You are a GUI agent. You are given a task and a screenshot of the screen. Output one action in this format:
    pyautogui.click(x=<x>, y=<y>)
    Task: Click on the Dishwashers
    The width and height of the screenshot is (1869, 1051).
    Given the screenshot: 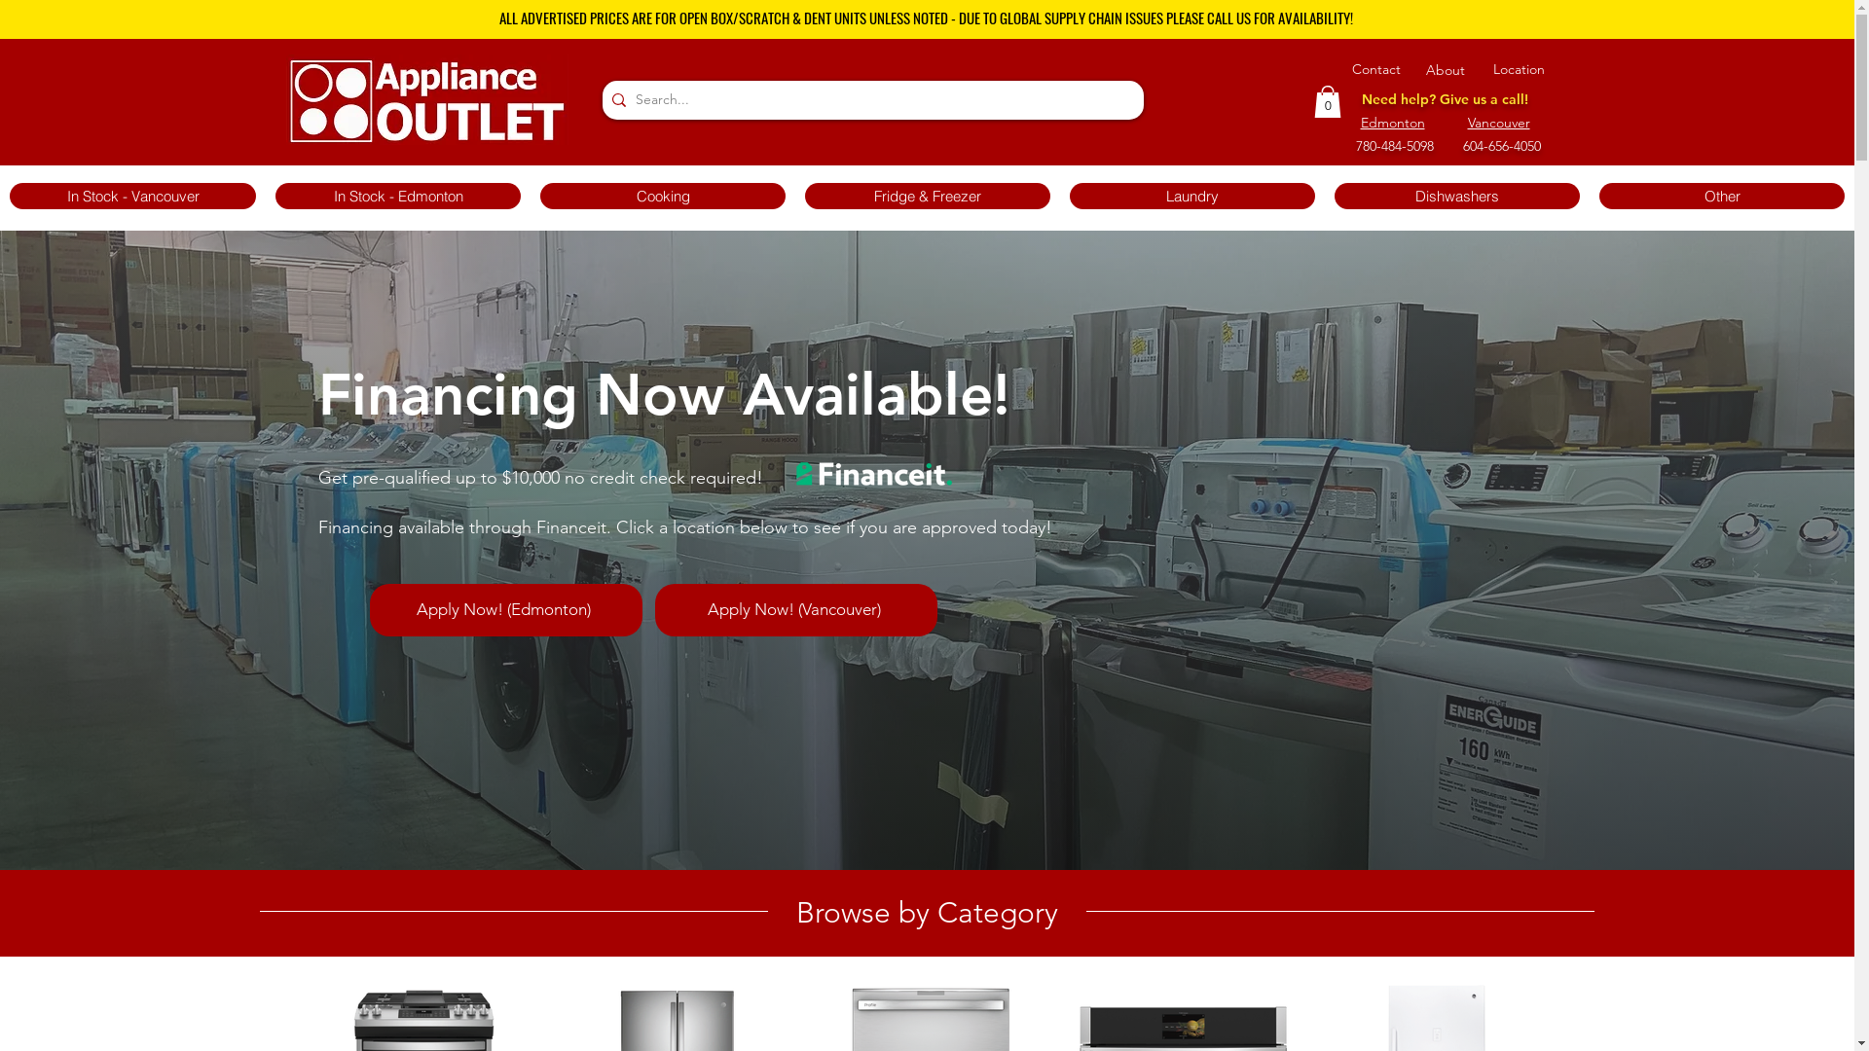 What is the action you would take?
    pyautogui.click(x=1457, y=197)
    